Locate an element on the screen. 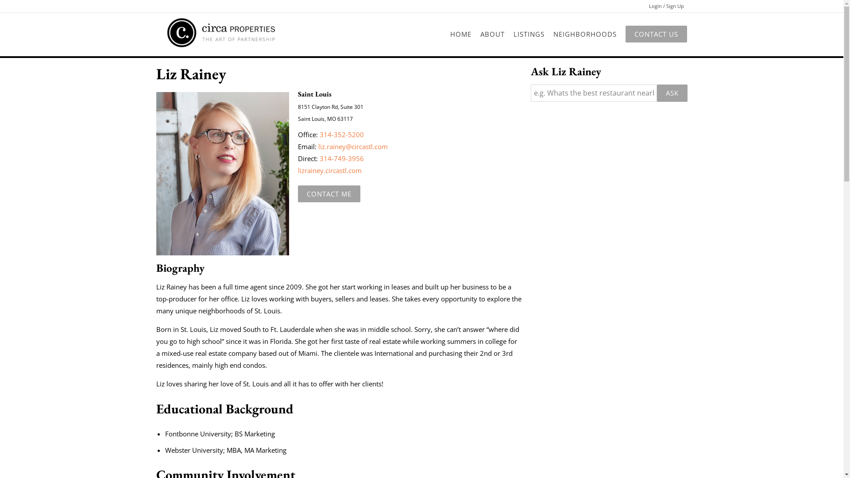  ABOUT is located at coordinates (491, 35).